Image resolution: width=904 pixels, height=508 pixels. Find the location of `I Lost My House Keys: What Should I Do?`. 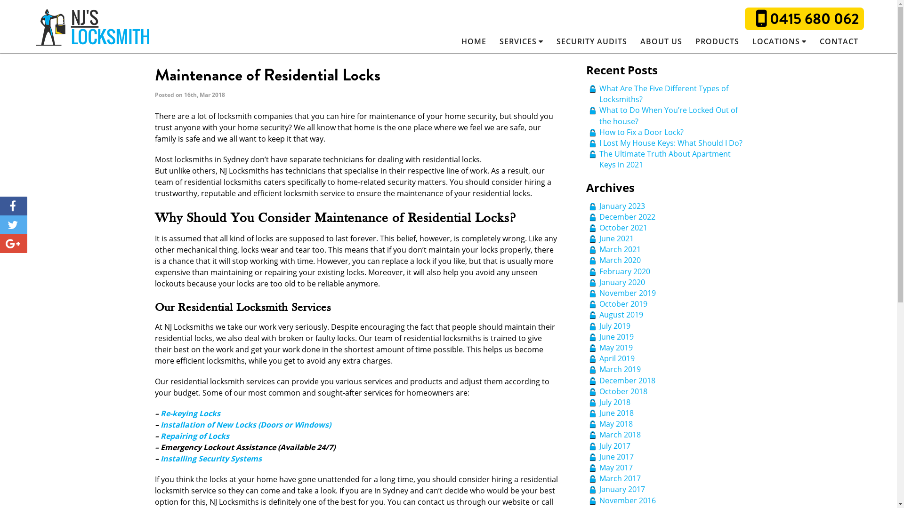

I Lost My House Keys: What Should I Do? is located at coordinates (670, 143).